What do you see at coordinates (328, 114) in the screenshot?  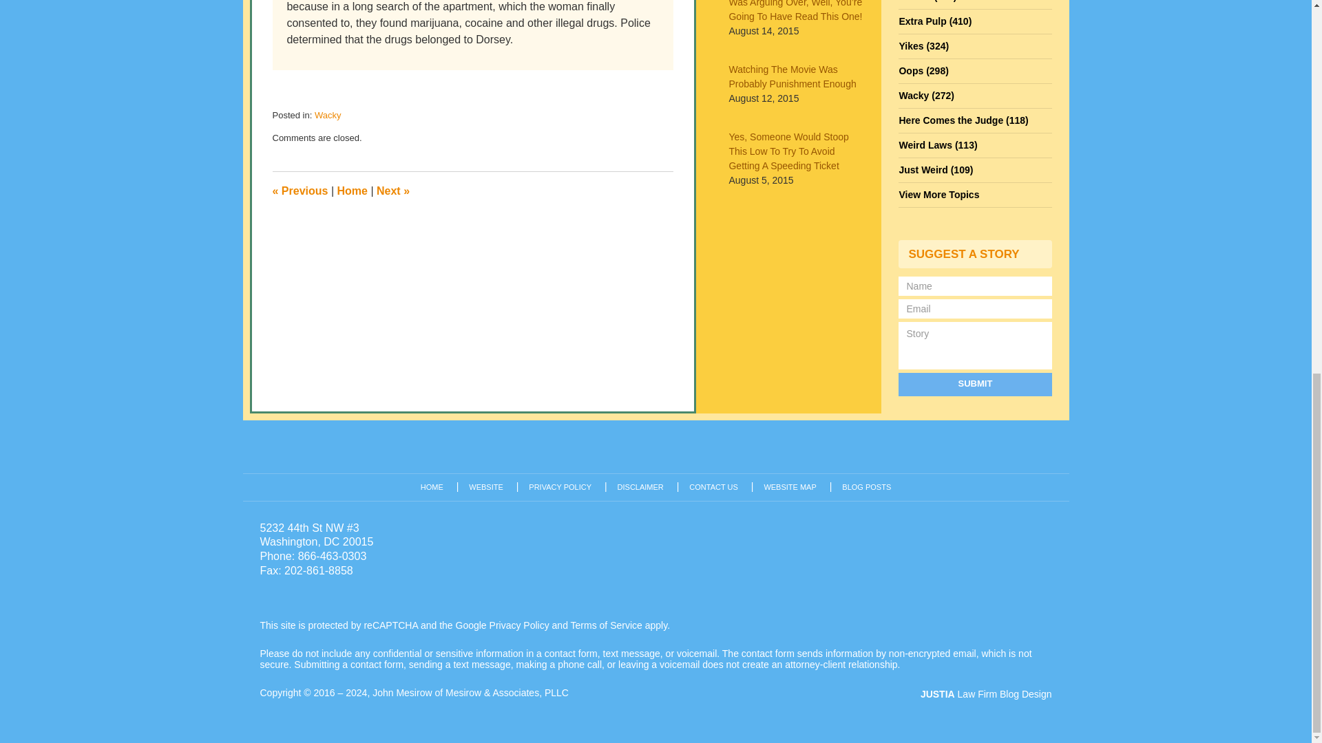 I see `Wacky` at bounding box center [328, 114].